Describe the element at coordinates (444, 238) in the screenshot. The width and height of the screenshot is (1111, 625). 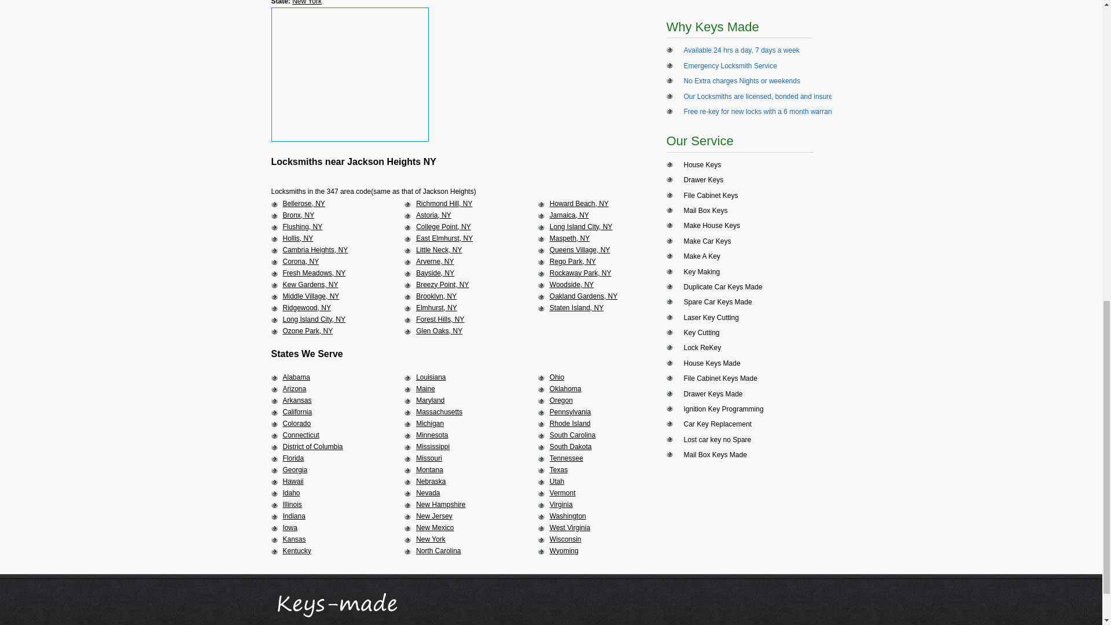
I see `East Elmhurst, NY` at that location.